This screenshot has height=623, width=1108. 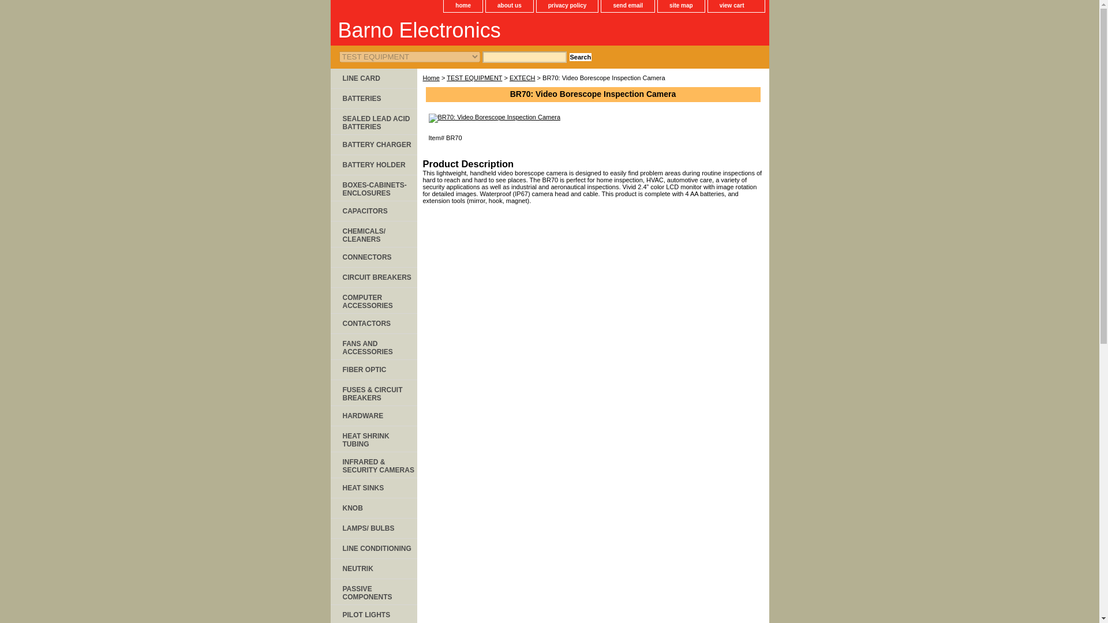 I want to click on BATTERY HOLDER, so click(x=373, y=165).